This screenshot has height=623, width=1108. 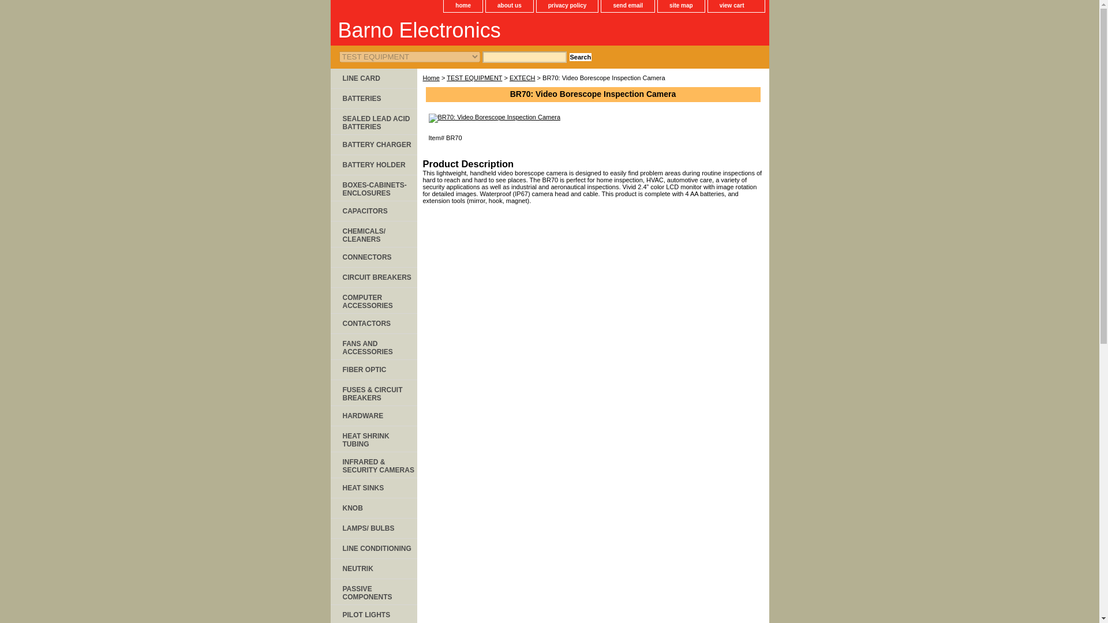 I want to click on BATTERY HOLDER, so click(x=373, y=165).